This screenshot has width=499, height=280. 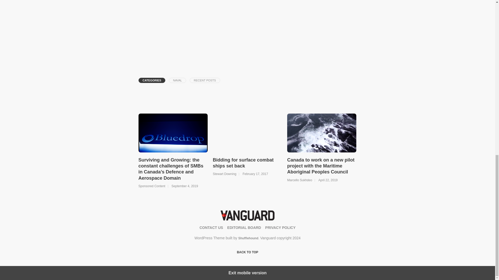 I want to click on RECENT POSTS, so click(x=205, y=80).